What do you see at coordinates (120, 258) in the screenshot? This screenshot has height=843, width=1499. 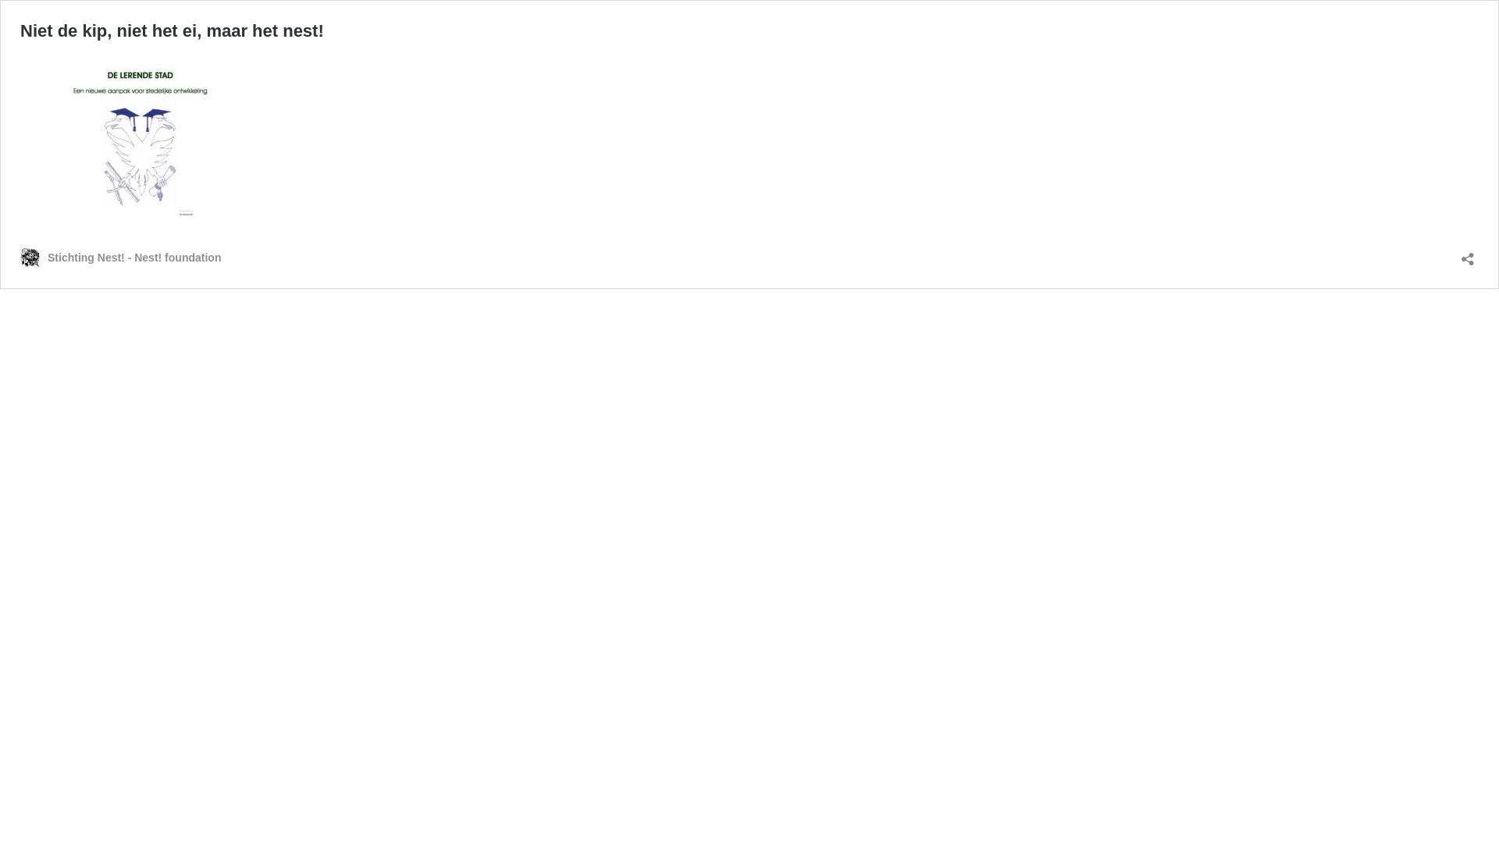 I see `Stichting Nest! - Nest! foundation` at bounding box center [120, 258].